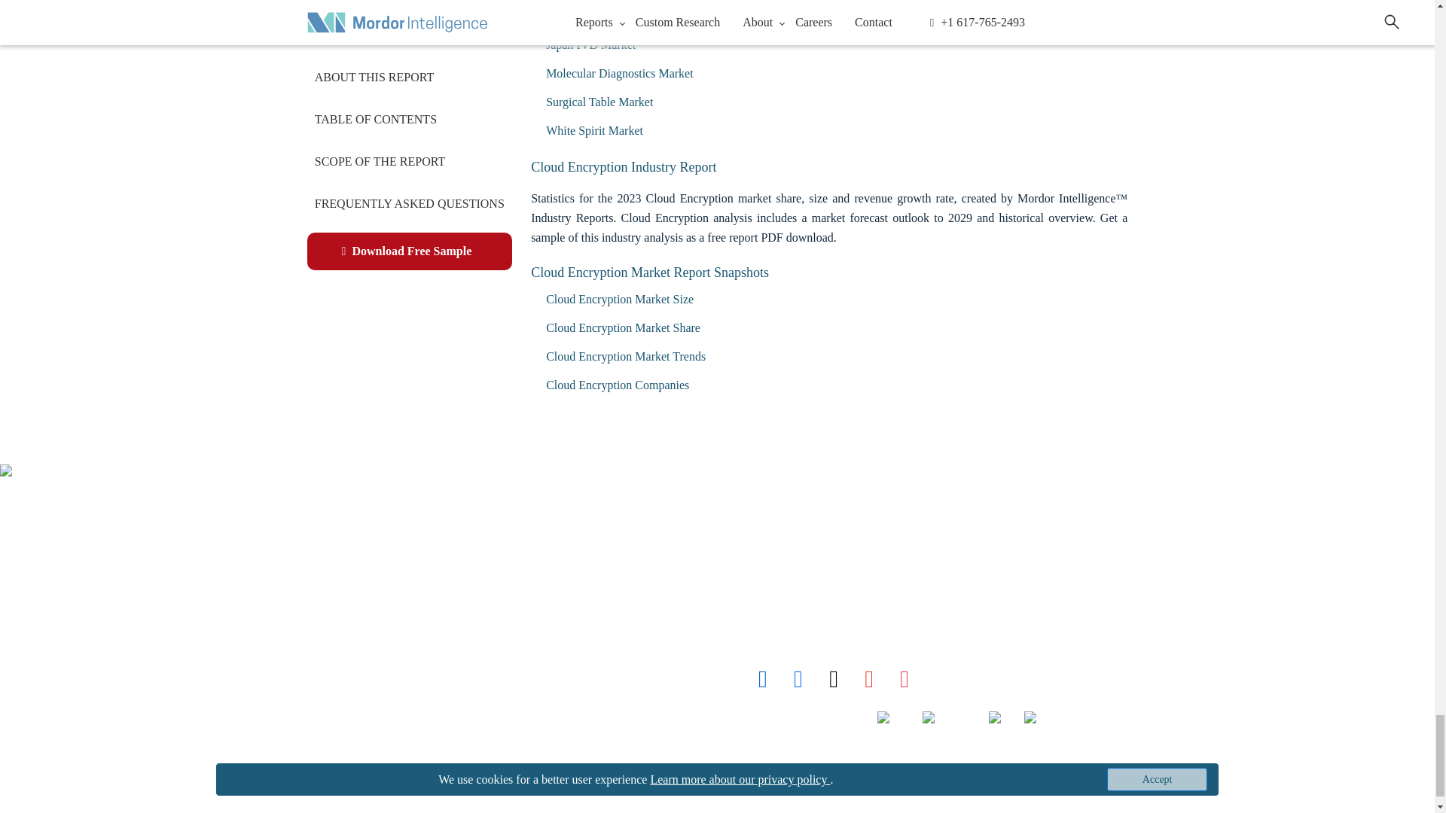 Image resolution: width=1446 pixels, height=813 pixels. What do you see at coordinates (328, 784) in the screenshot?
I see `View our HTML sitemap` at bounding box center [328, 784].